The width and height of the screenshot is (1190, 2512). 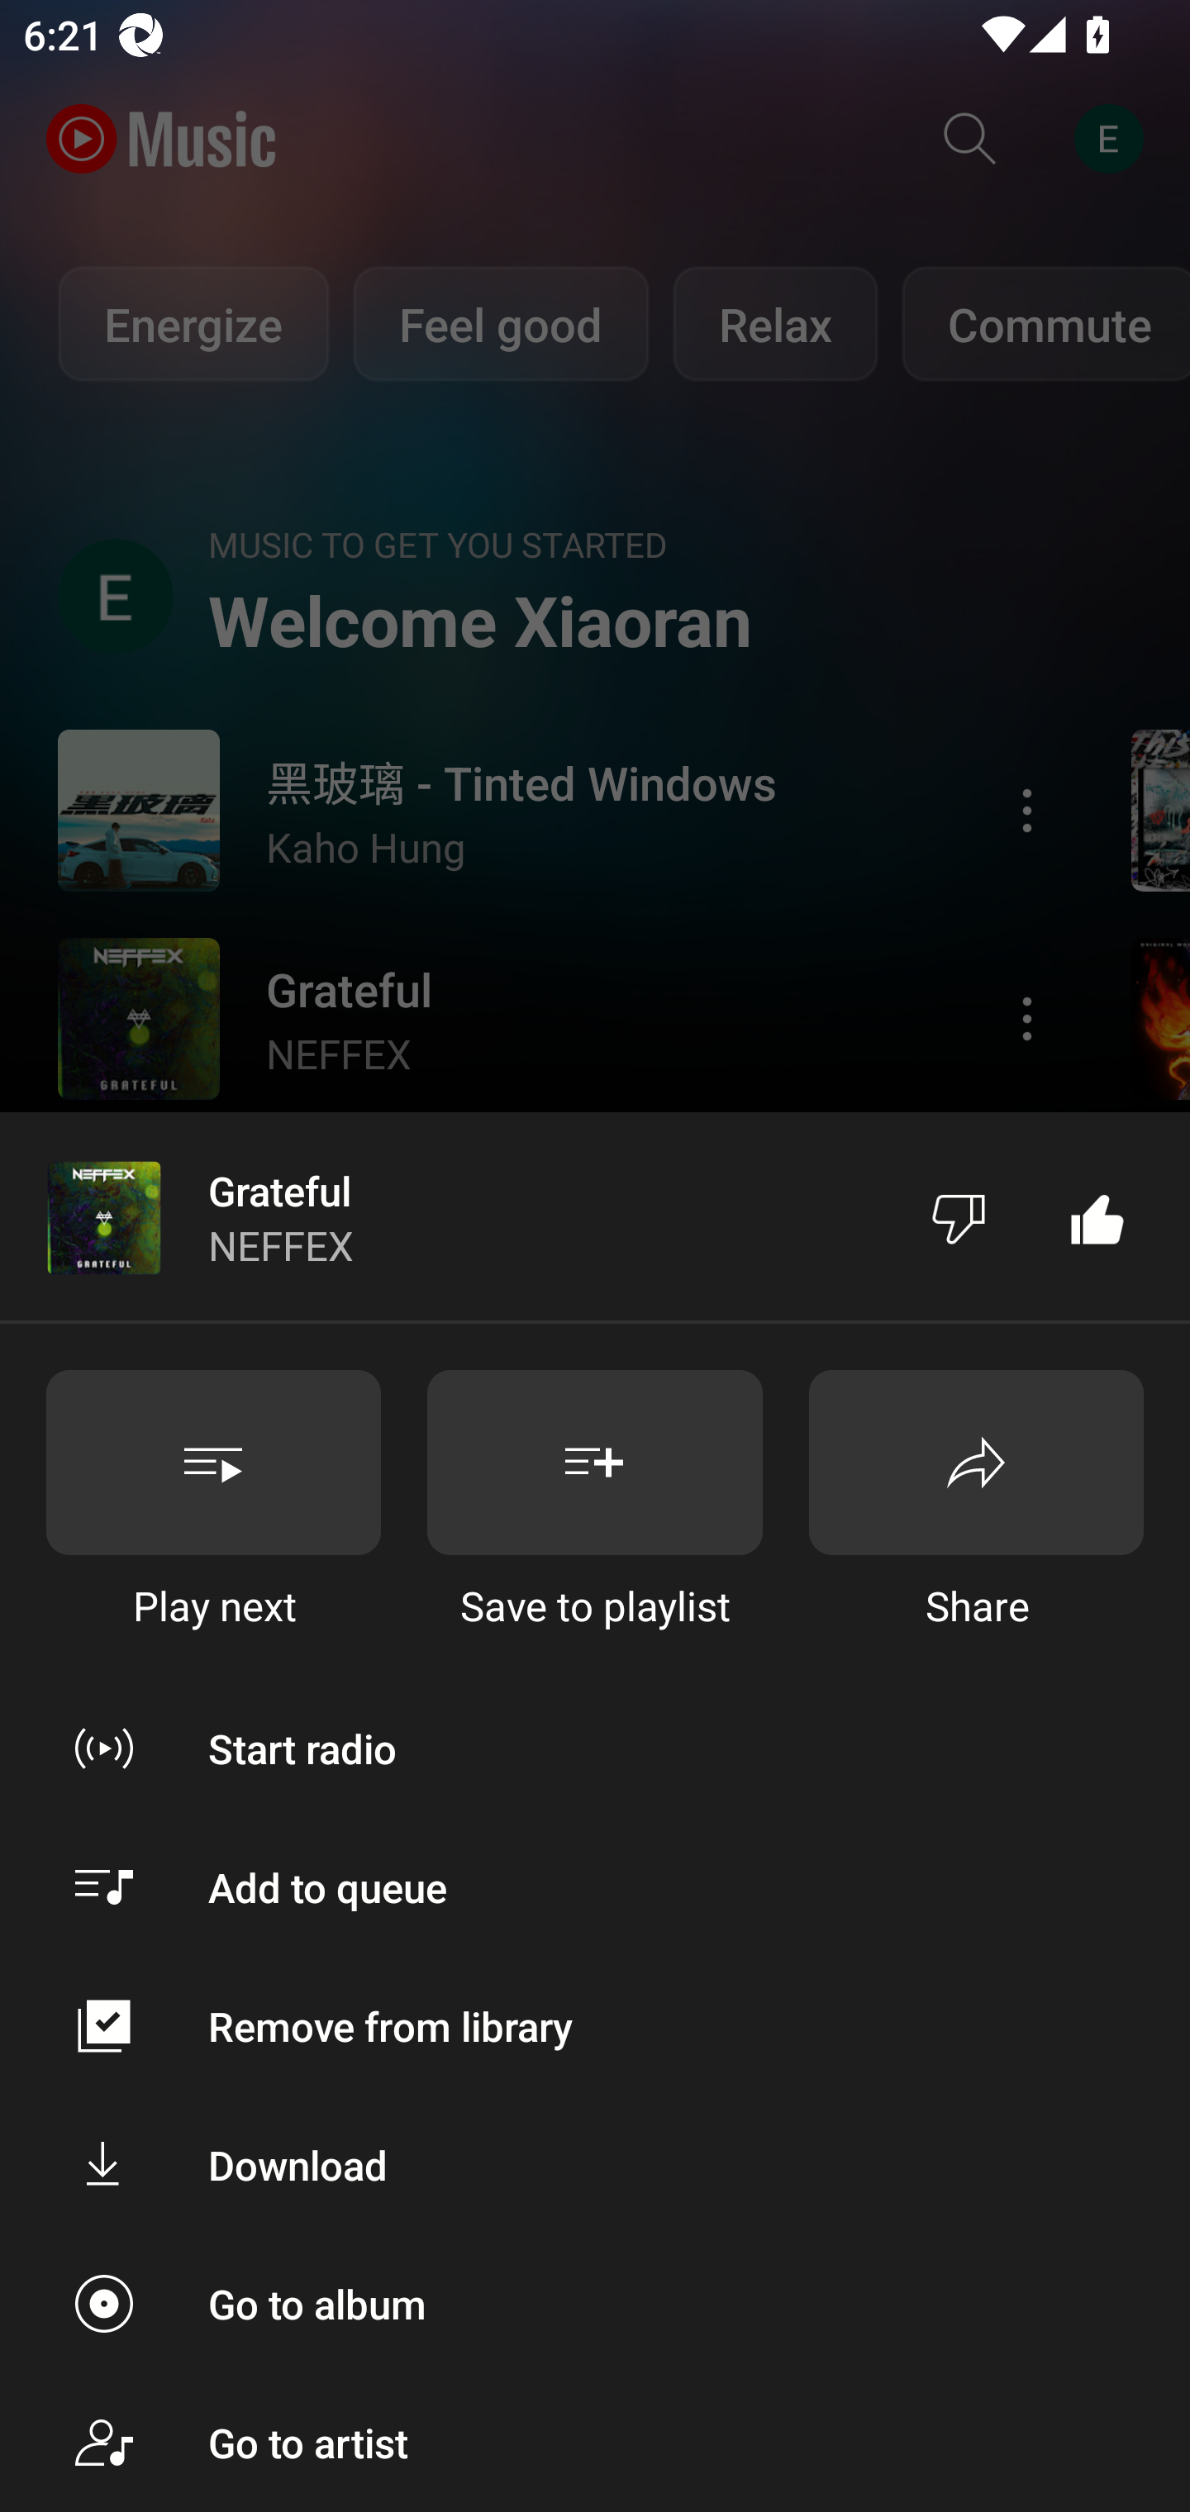 What do you see at coordinates (595, 2026) in the screenshot?
I see `Remove from library` at bounding box center [595, 2026].